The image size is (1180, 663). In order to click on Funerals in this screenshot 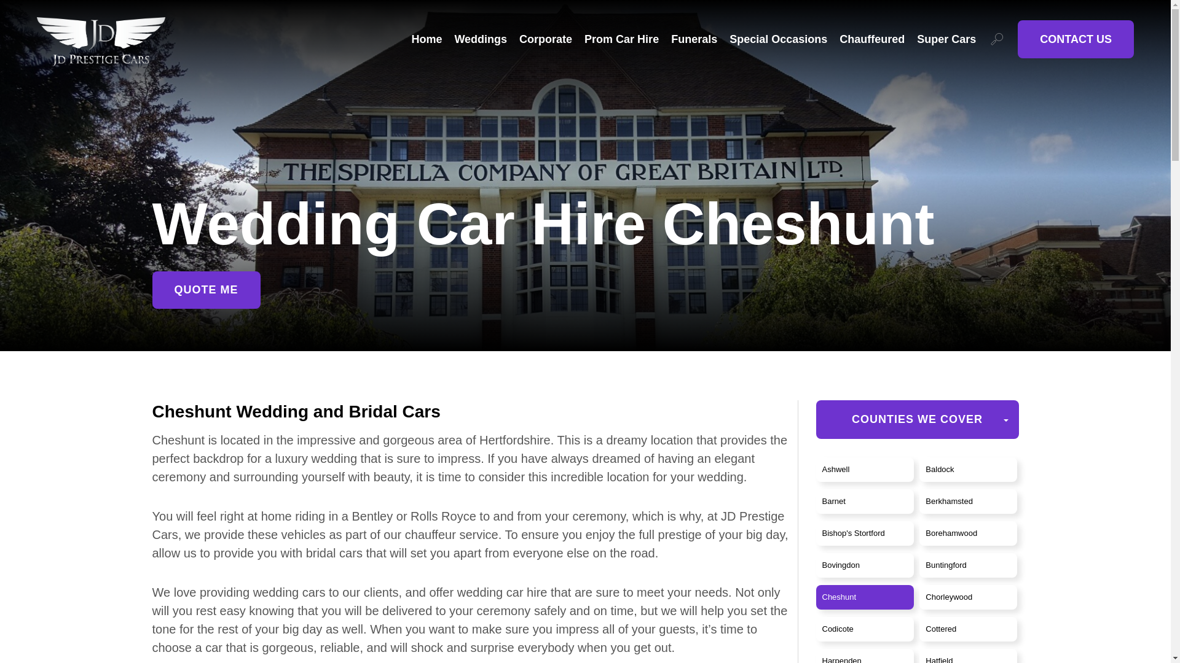, I will do `click(694, 39)`.